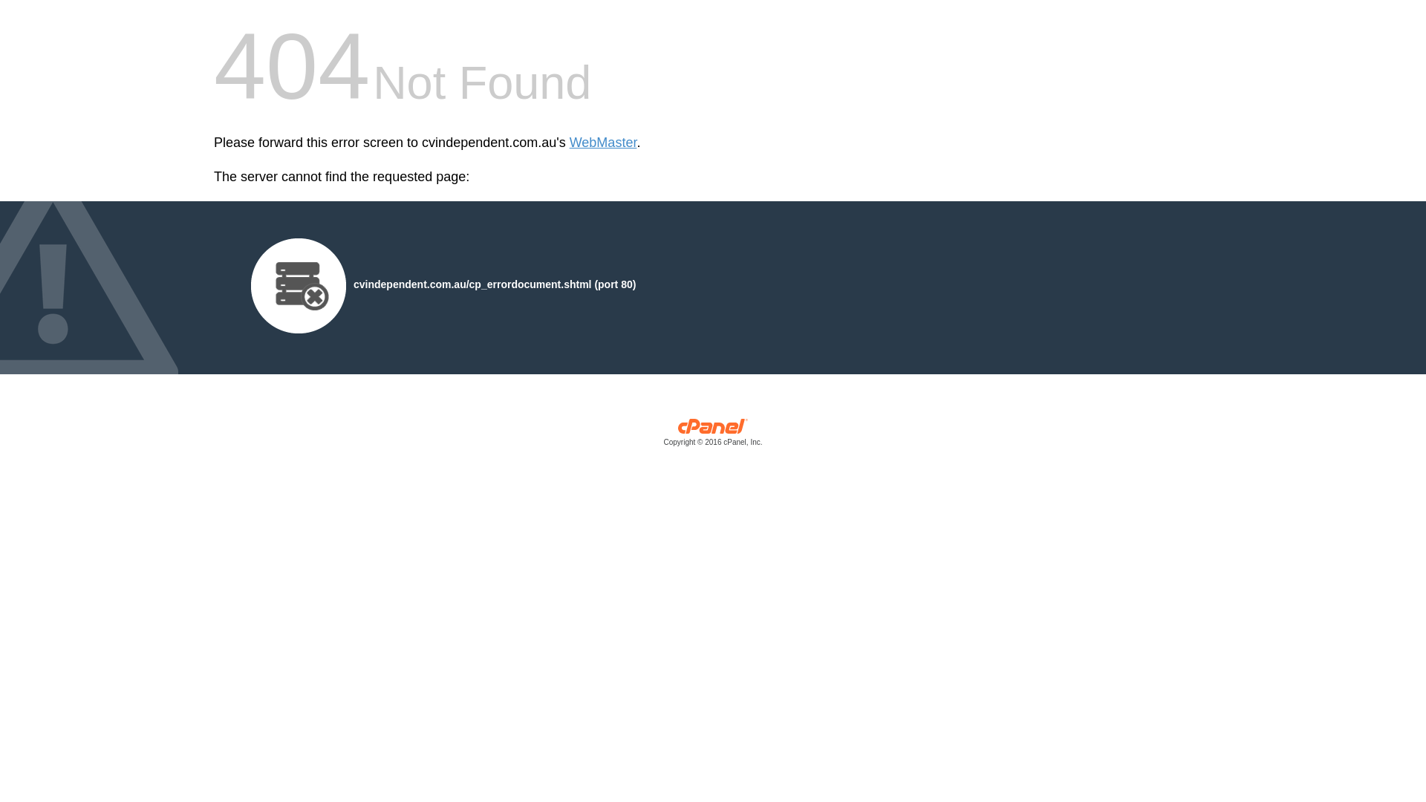  Describe the element at coordinates (603, 143) in the screenshot. I see `WebMaster` at that location.